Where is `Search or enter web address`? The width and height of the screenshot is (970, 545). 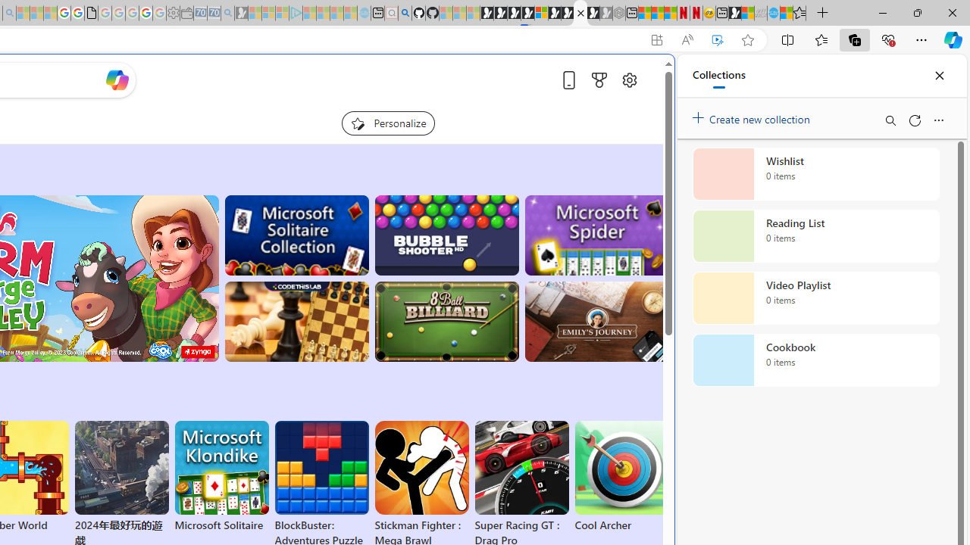 Search or enter web address is located at coordinates (261, 145).